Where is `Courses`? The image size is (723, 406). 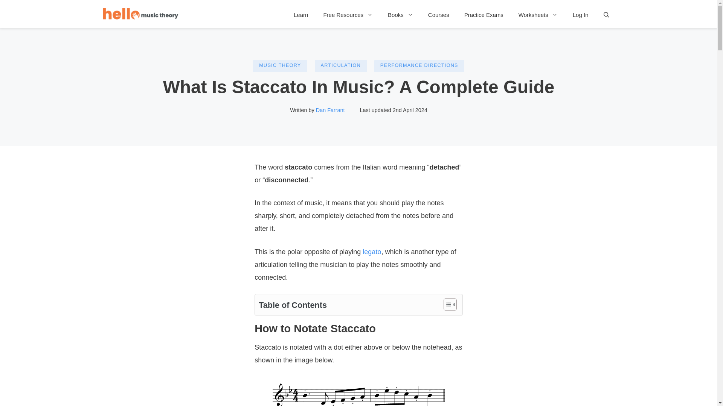 Courses is located at coordinates (439, 15).